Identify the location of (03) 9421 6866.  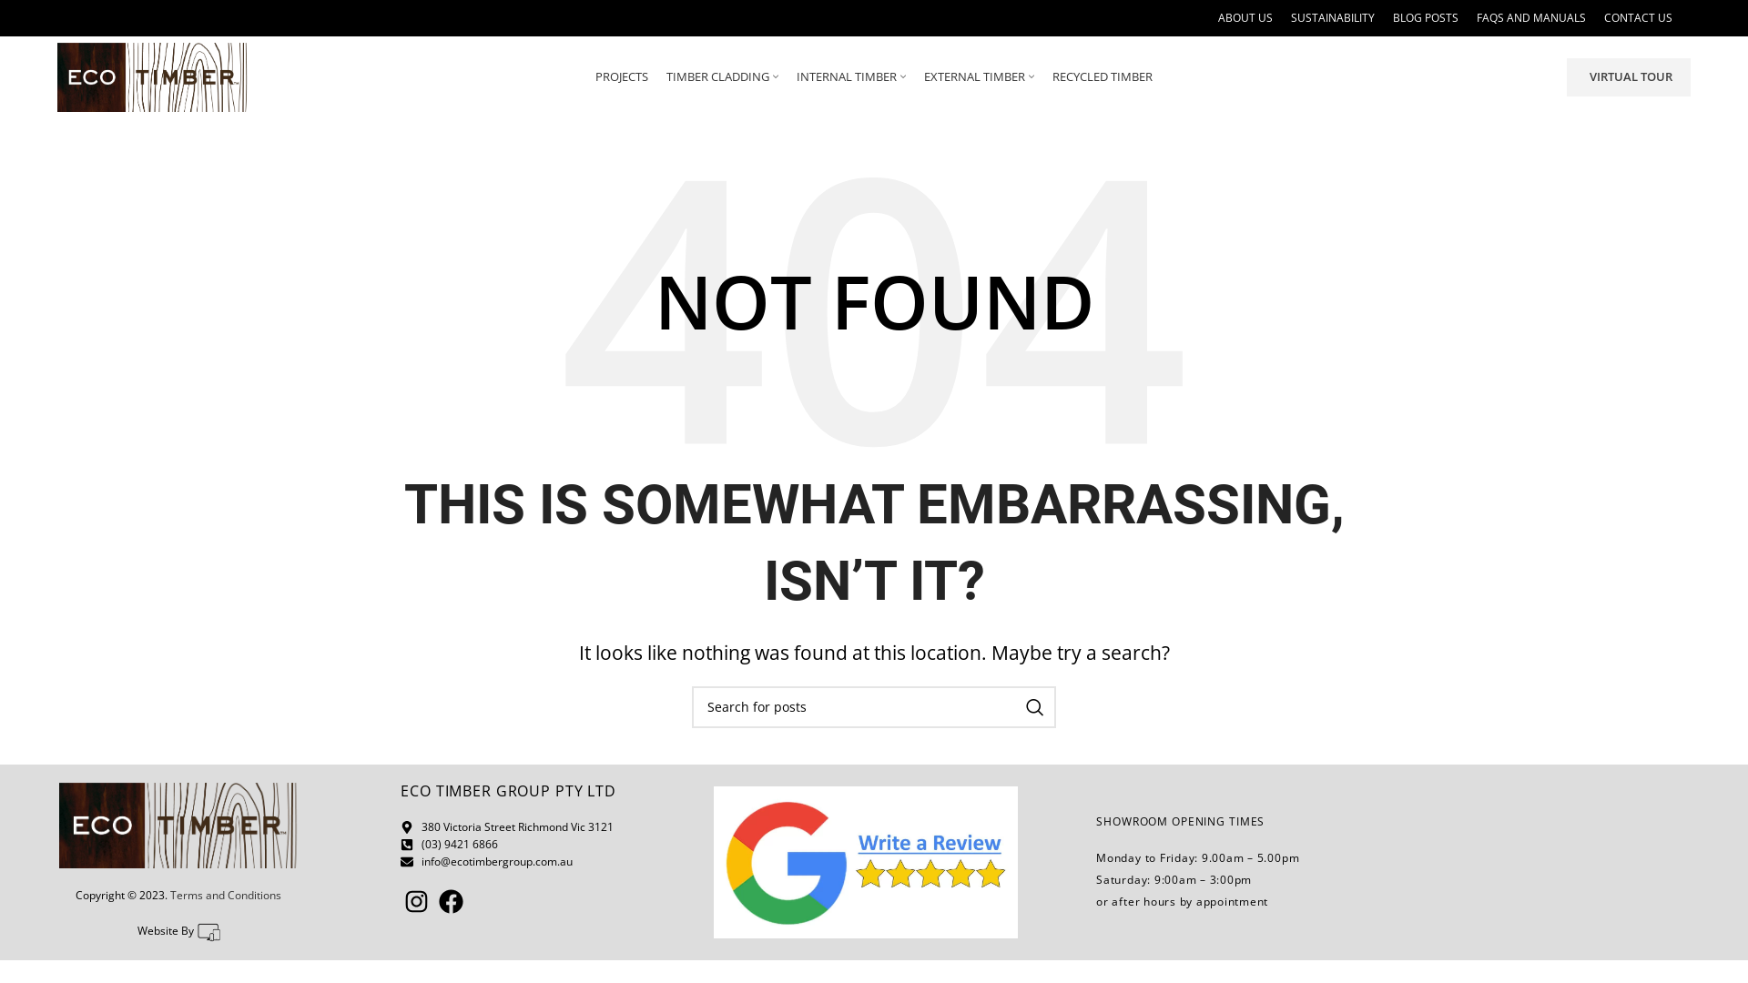
(544, 845).